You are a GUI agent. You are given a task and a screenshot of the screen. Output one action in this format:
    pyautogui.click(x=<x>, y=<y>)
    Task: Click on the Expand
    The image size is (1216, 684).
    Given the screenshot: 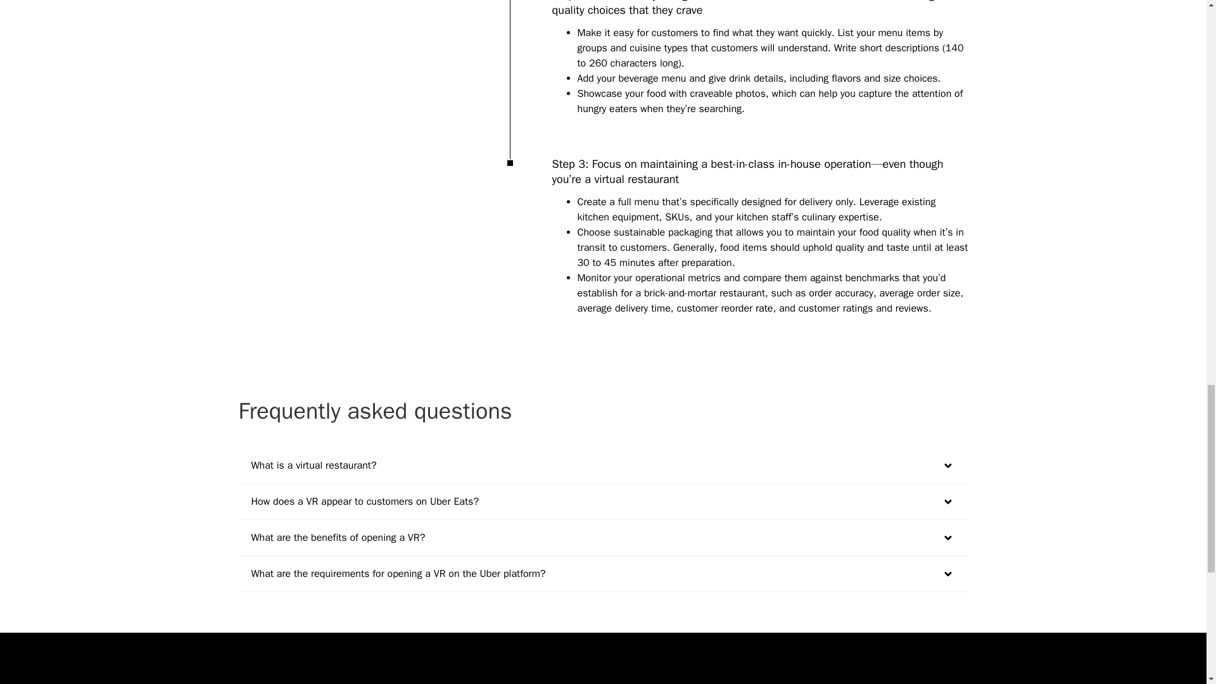 What is the action you would take?
    pyautogui.click(x=947, y=536)
    